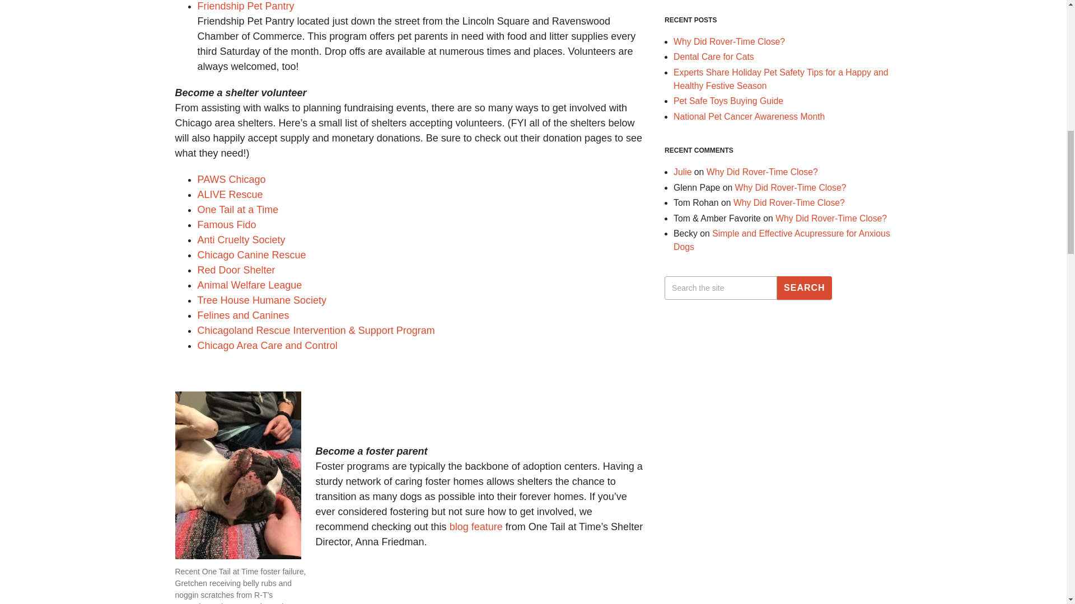 The height and width of the screenshot is (604, 1075). Describe the element at coordinates (230, 195) in the screenshot. I see `ALIVE Rescue` at that location.